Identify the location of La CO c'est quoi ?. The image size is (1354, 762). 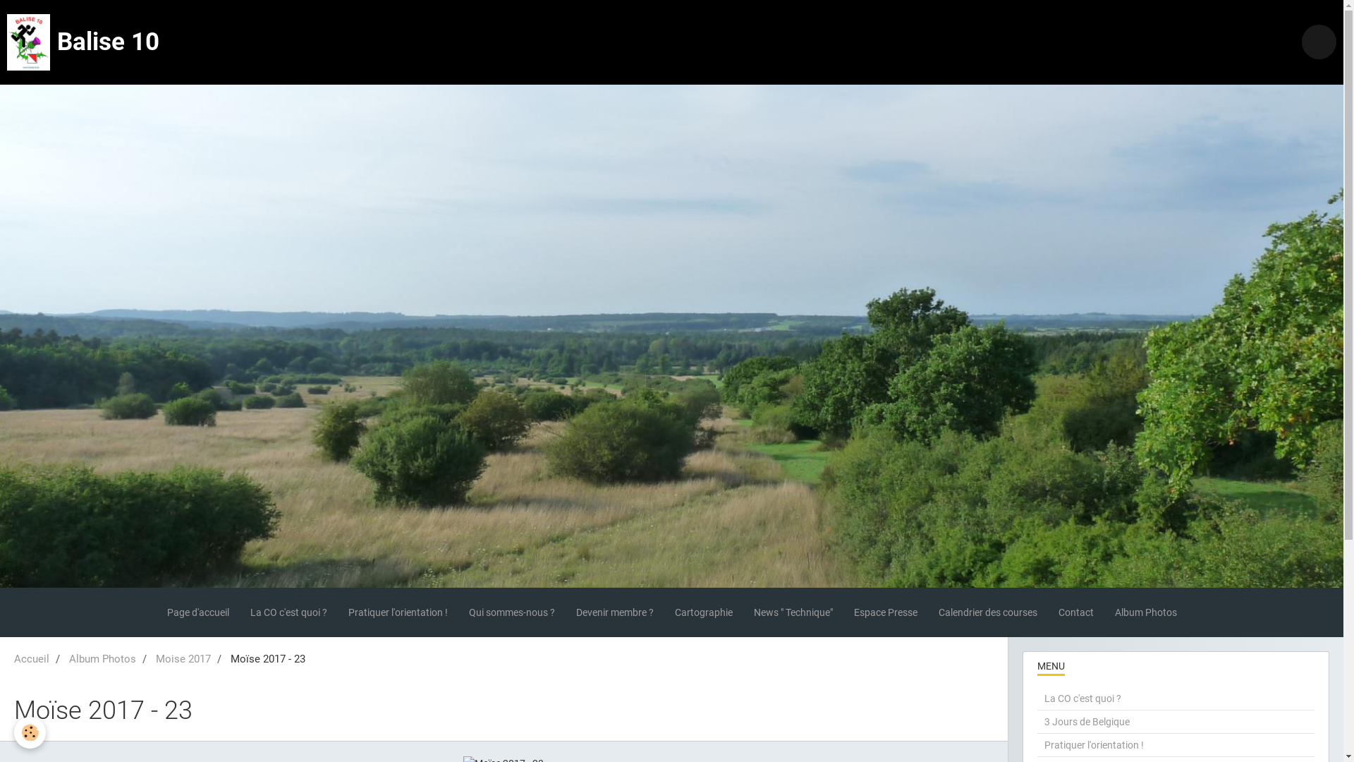
(289, 612).